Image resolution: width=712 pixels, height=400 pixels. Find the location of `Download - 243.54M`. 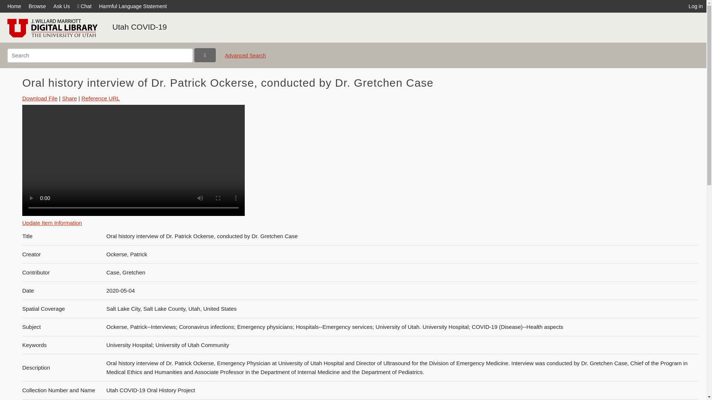

Download - 243.54M is located at coordinates (40, 99).